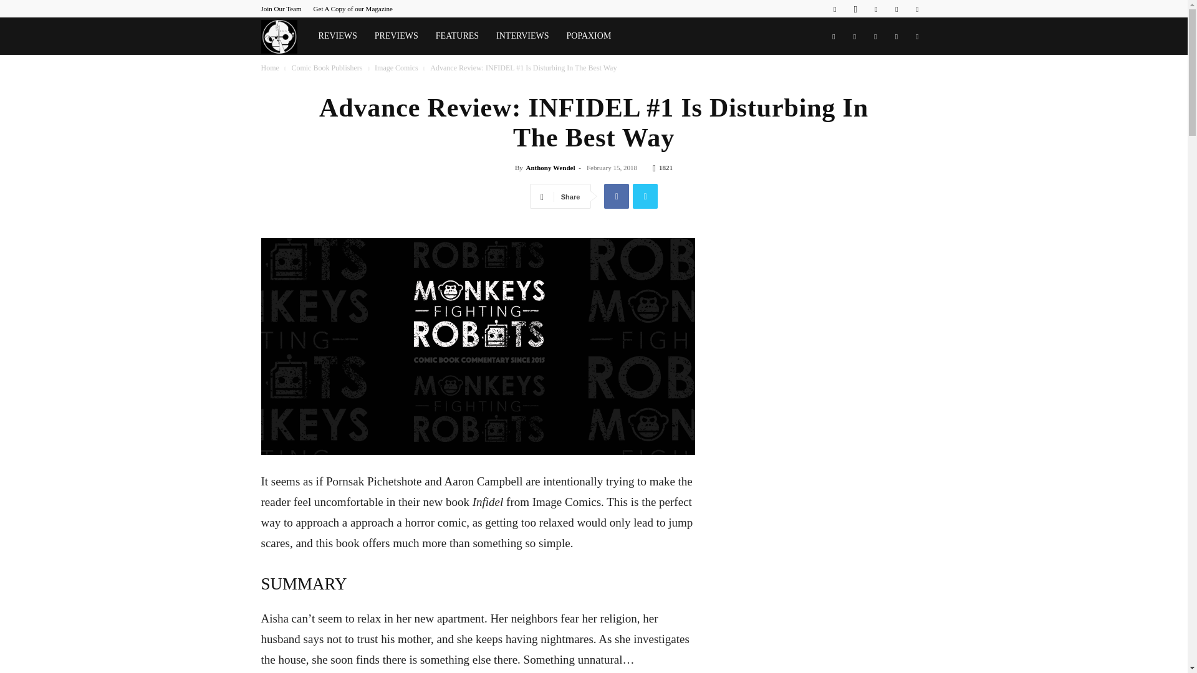 This screenshot has width=1197, height=673. Describe the element at coordinates (834, 9) in the screenshot. I see `Facebook` at that location.